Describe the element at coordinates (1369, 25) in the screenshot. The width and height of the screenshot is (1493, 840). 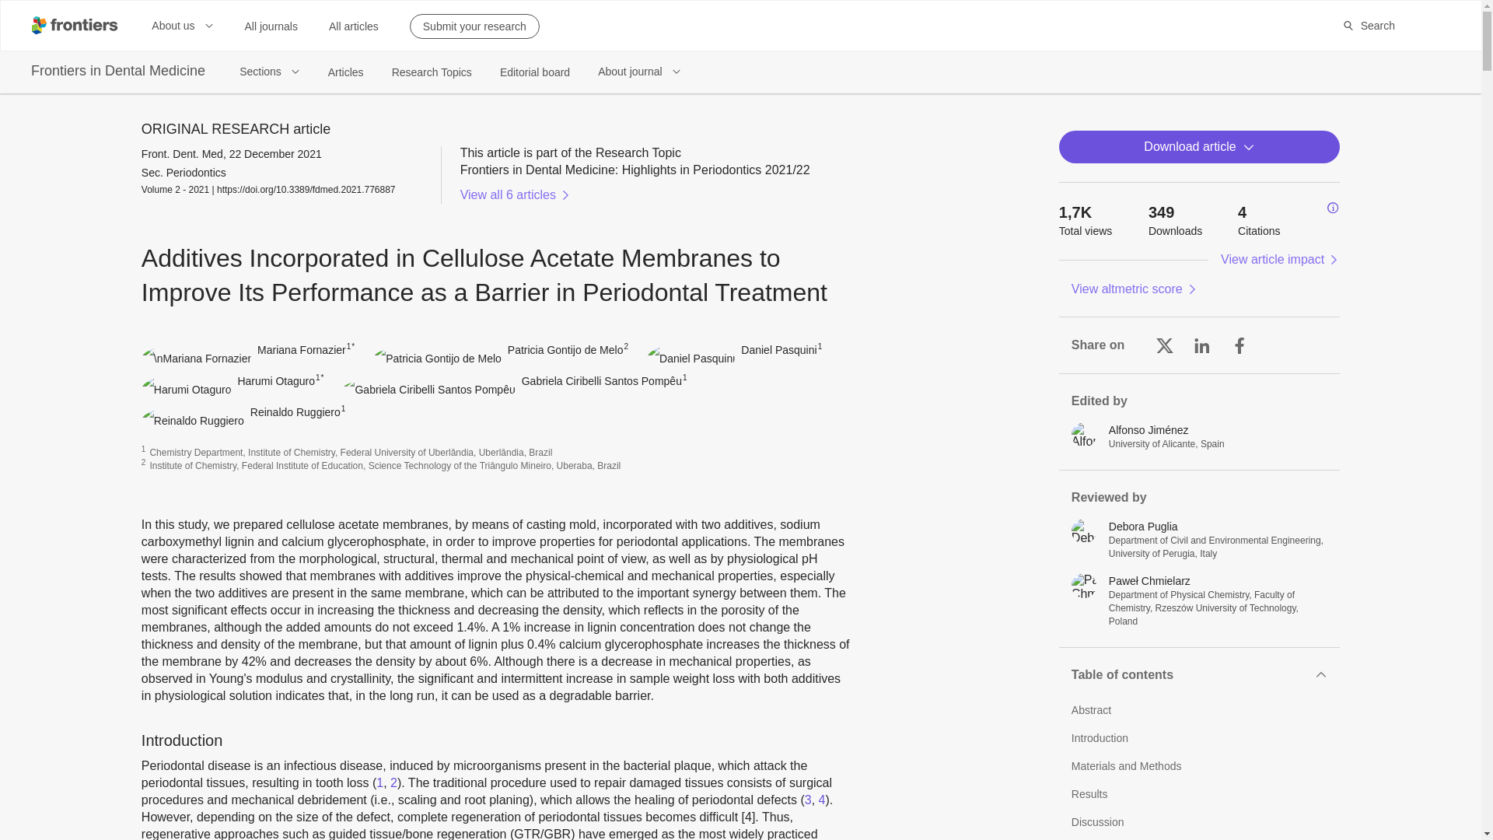
I see `Search` at that location.